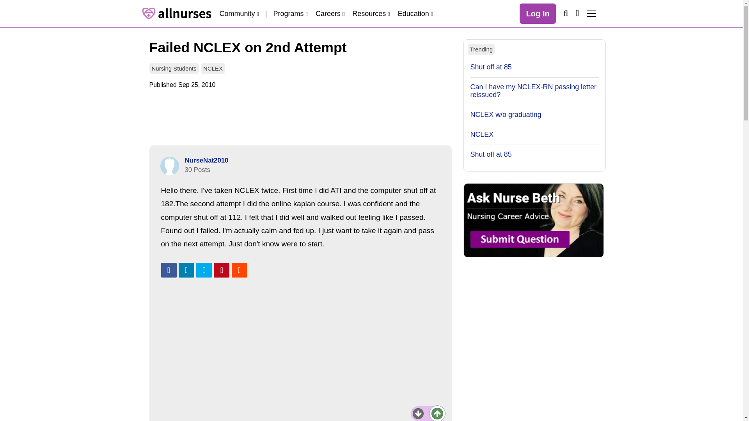 This screenshot has height=421, width=749. I want to click on Down Vote, so click(418, 413).